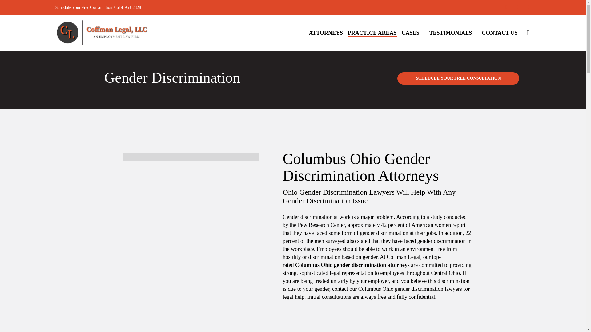 The height and width of the screenshot is (332, 591). What do you see at coordinates (326, 33) in the screenshot?
I see `ATTORNEYS` at bounding box center [326, 33].